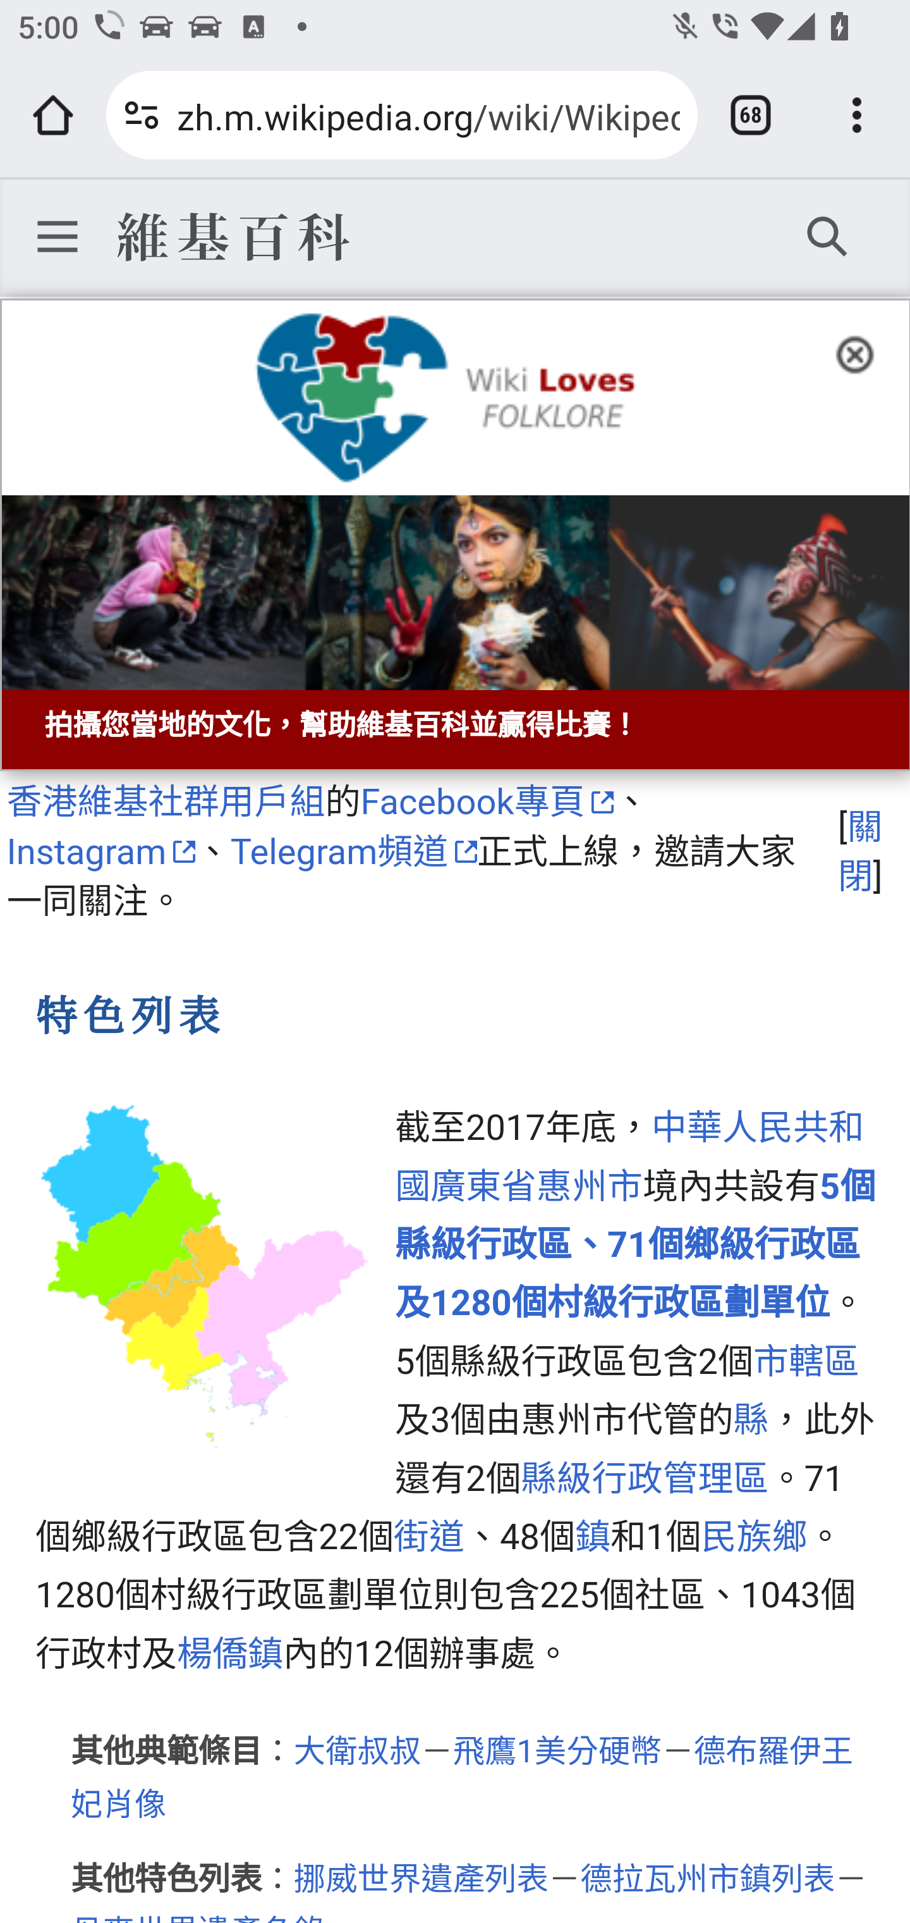  What do you see at coordinates (754, 1537) in the screenshot?
I see `民族鄉` at bounding box center [754, 1537].